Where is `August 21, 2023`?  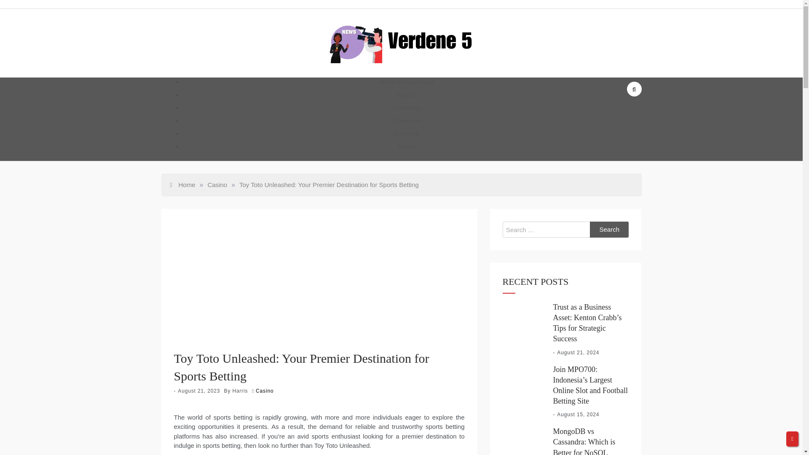 August 21, 2023 is located at coordinates (199, 391).